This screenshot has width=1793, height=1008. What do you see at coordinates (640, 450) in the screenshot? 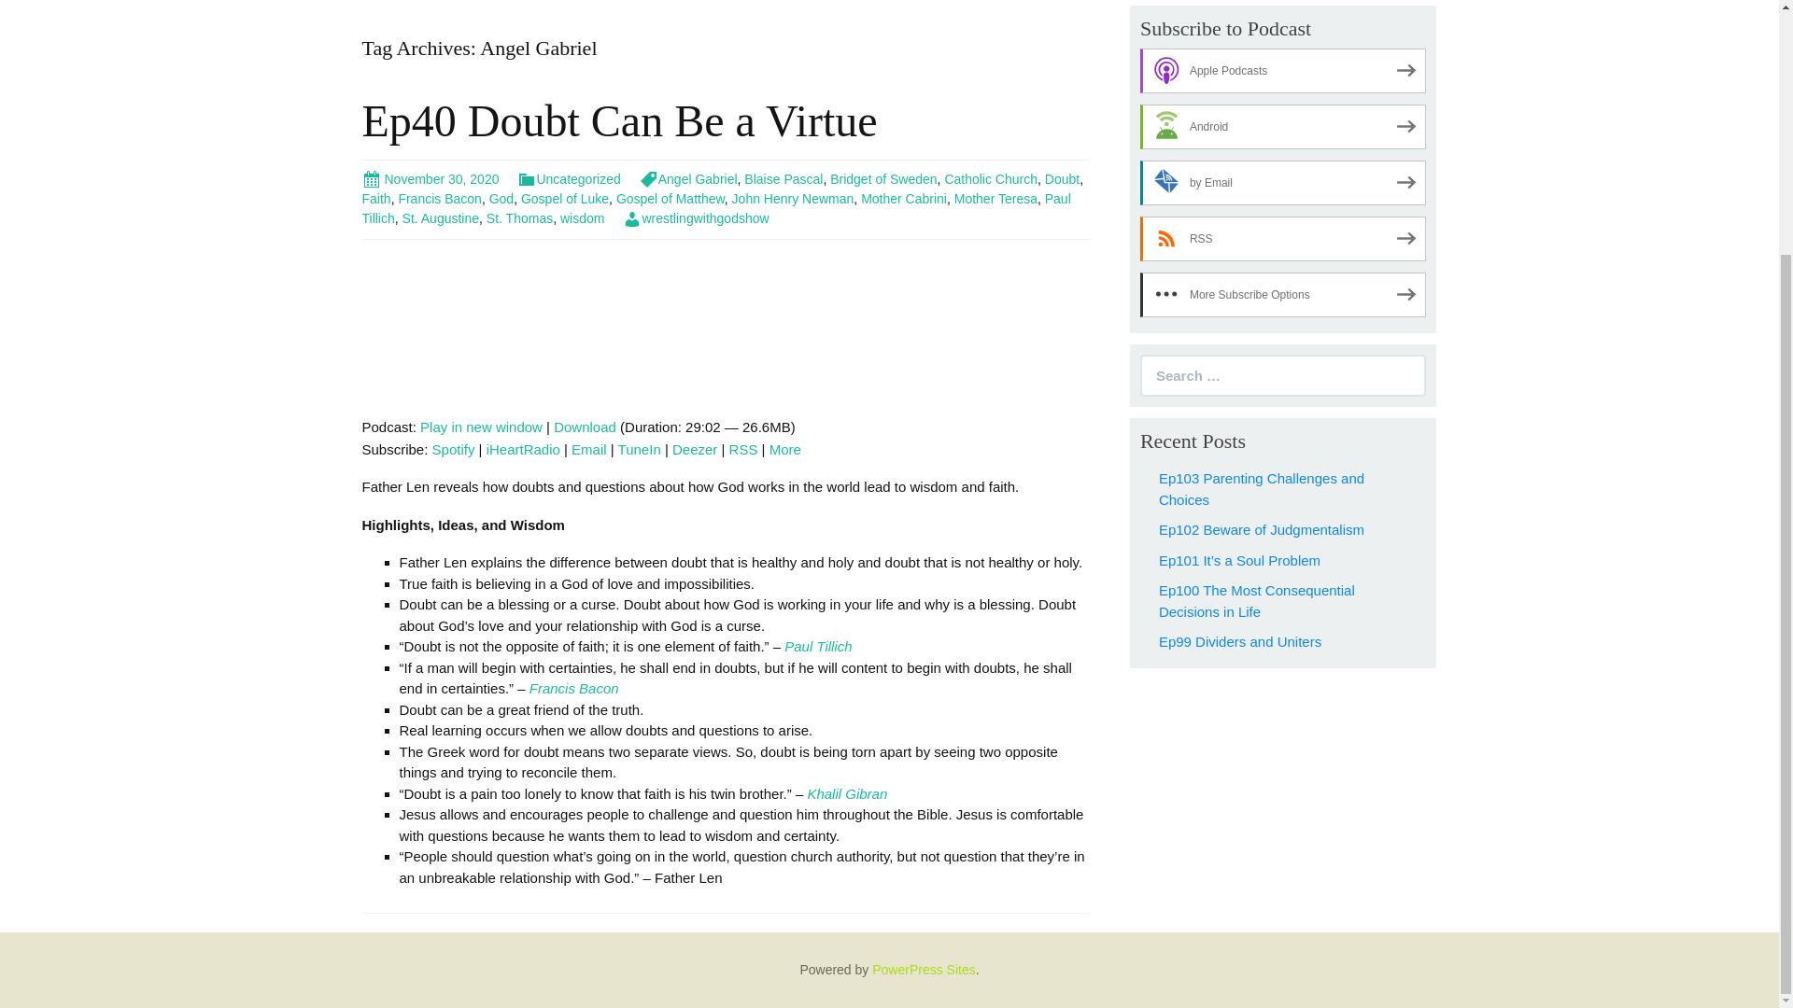
I see `Subscribe on TuneIn` at bounding box center [640, 450].